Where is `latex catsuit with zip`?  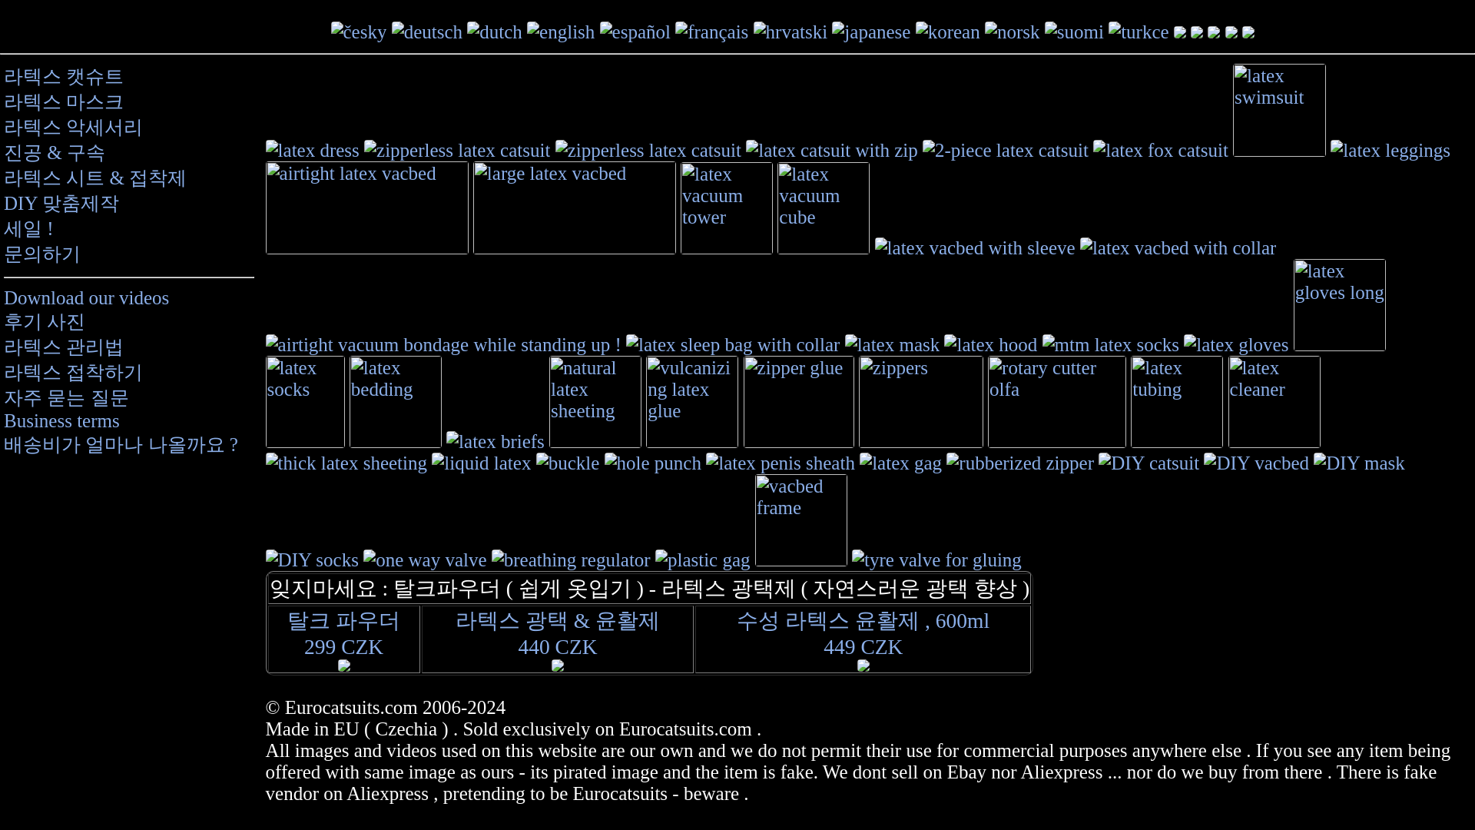 latex catsuit with zip is located at coordinates (831, 151).